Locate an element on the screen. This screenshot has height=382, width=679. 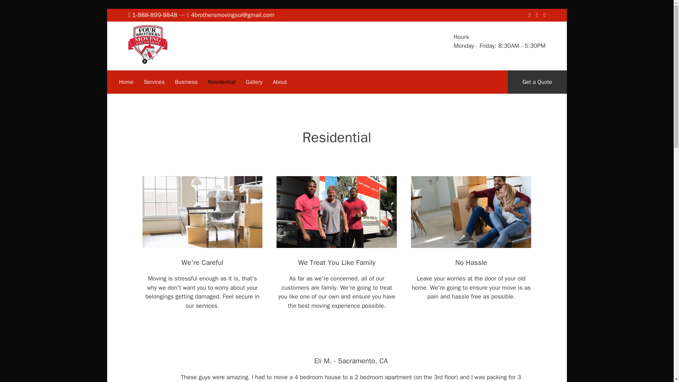
Residential is located at coordinates (221, 82).